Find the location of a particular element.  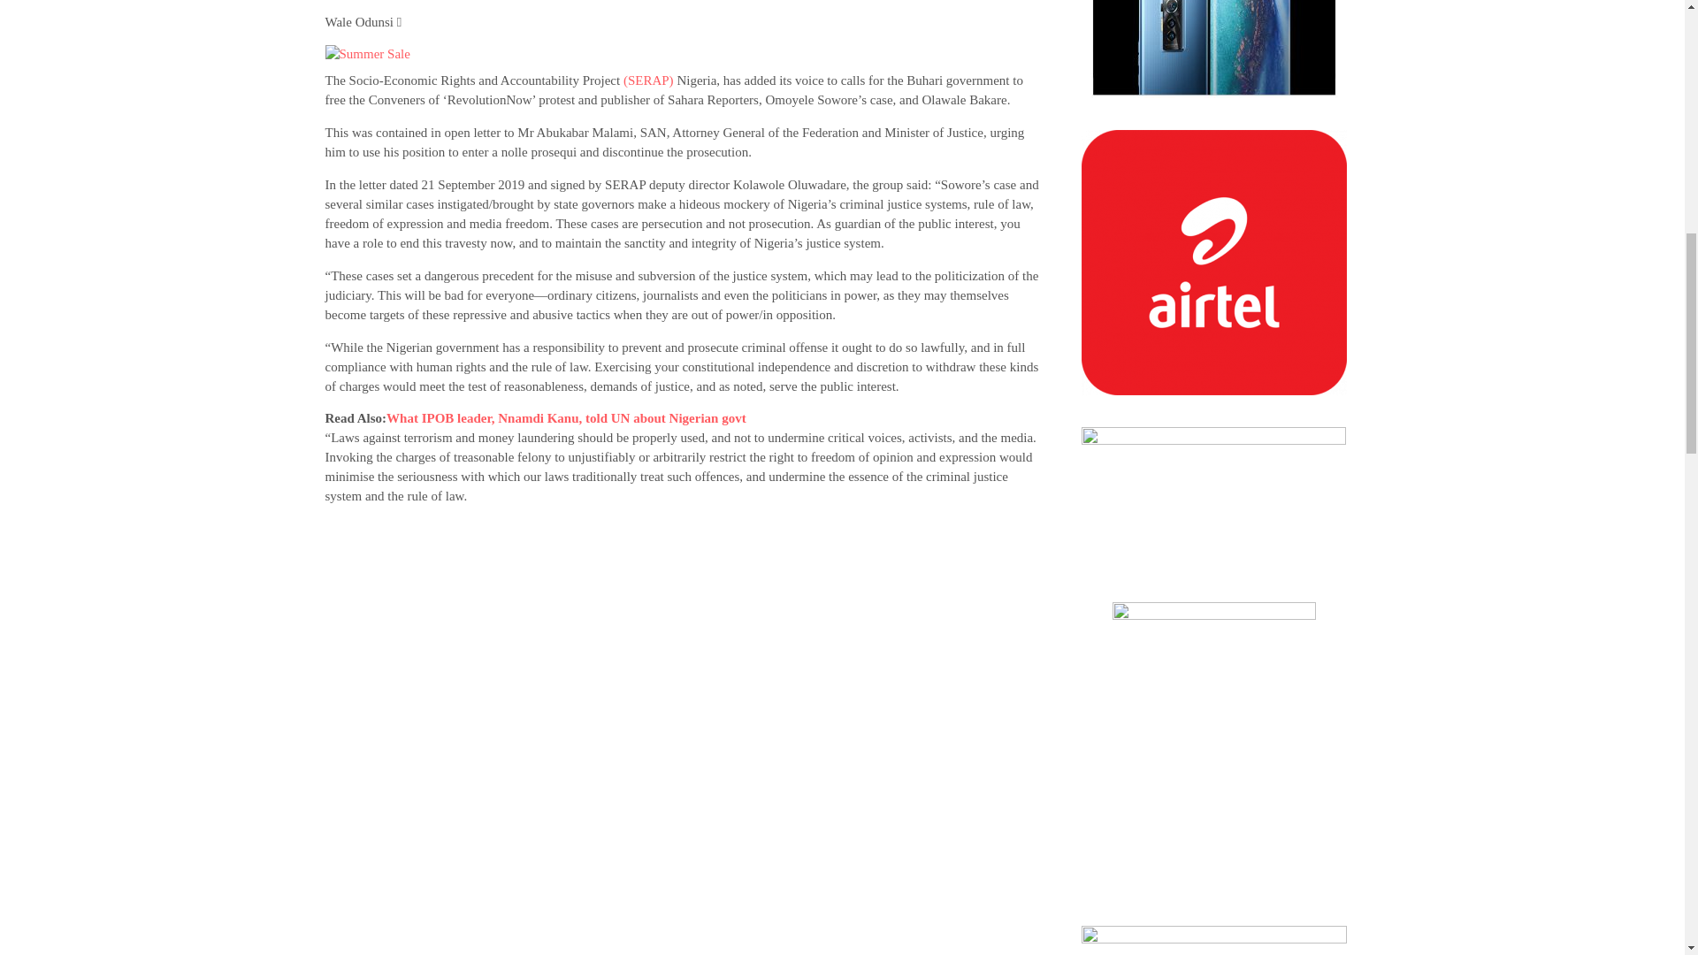

What IPOB leader, Nnamdi Kanu, told UN about Nigerian govt is located at coordinates (566, 417).